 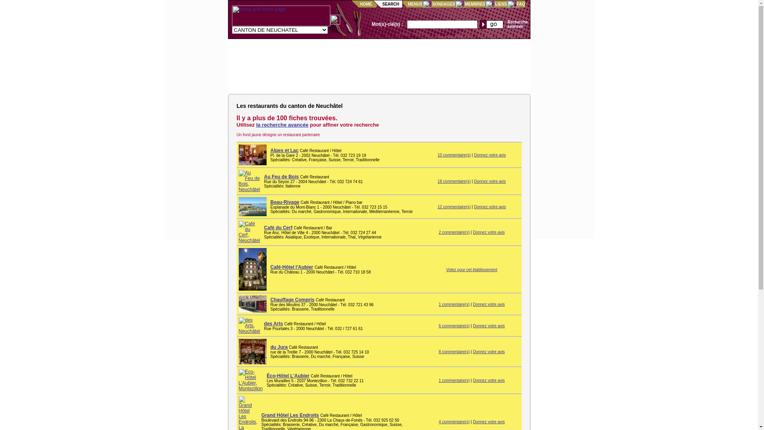 I want to click on Beau-Rivage, so click(x=285, y=202).